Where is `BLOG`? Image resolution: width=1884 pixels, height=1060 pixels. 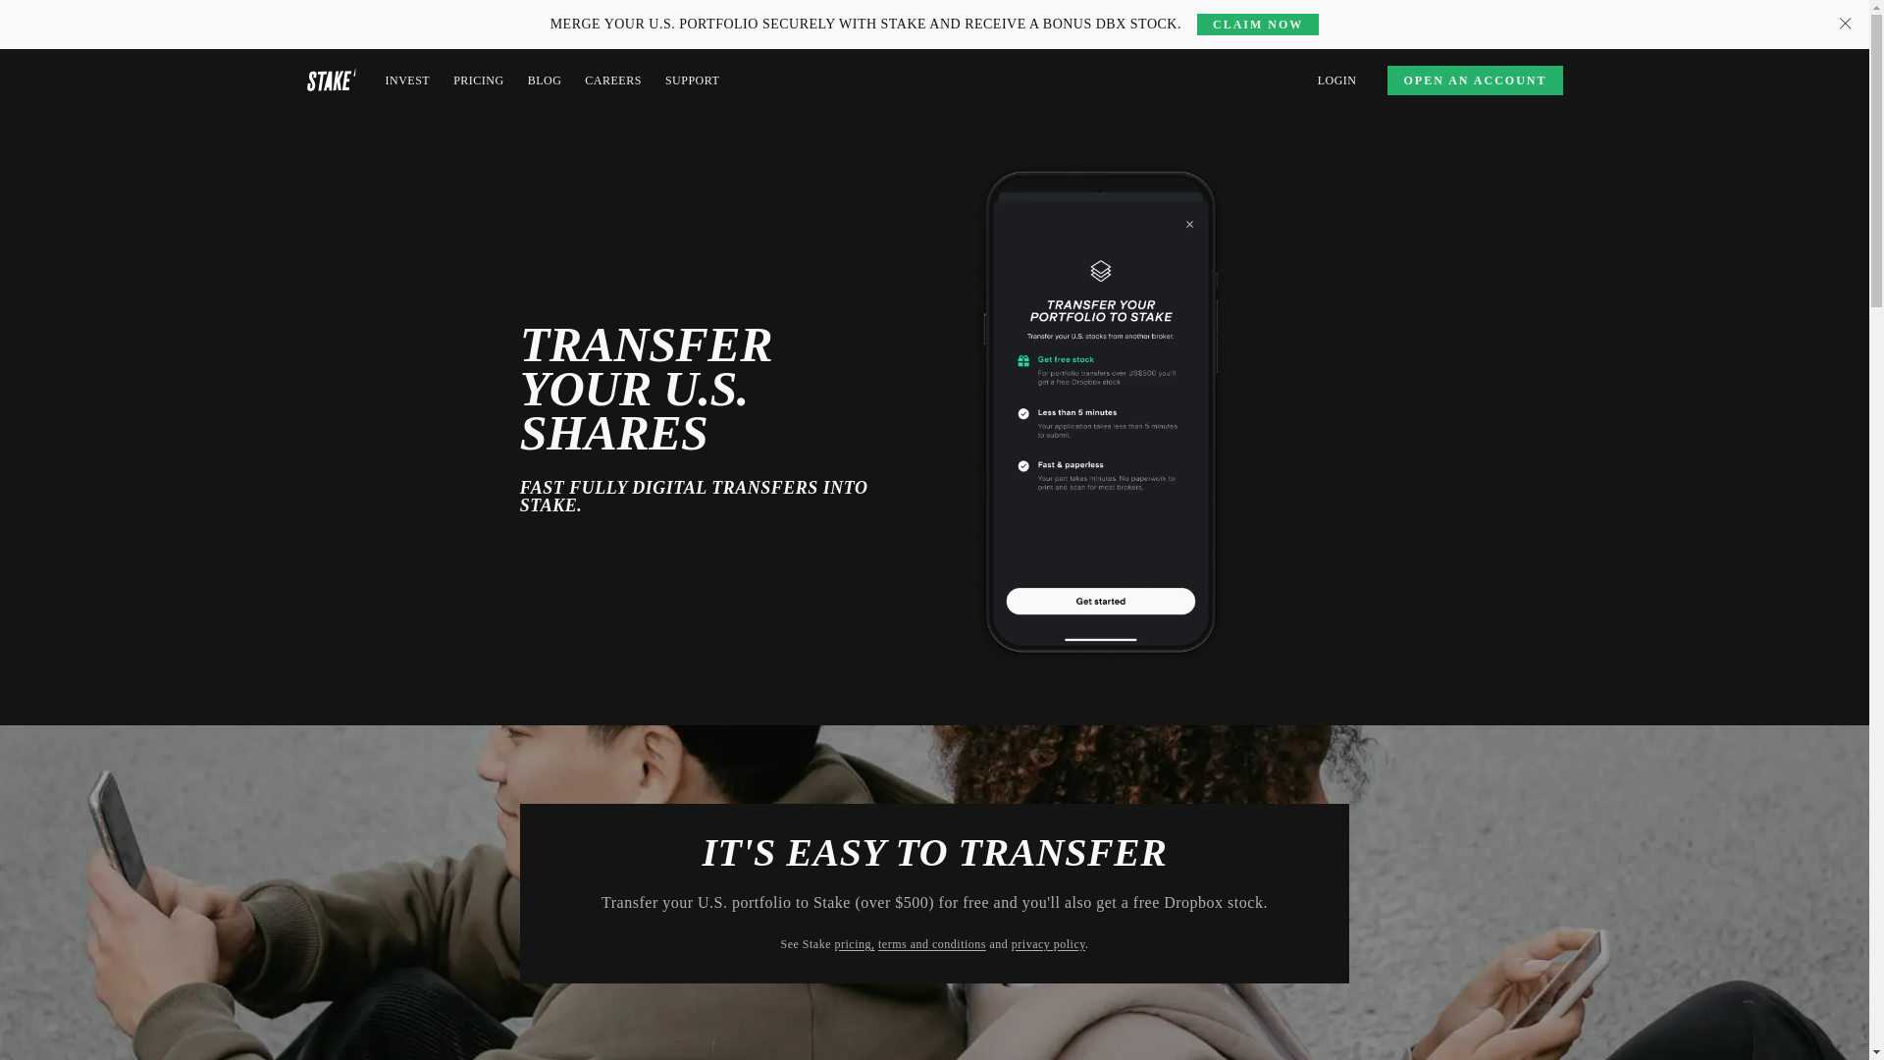 BLOG is located at coordinates (544, 80).